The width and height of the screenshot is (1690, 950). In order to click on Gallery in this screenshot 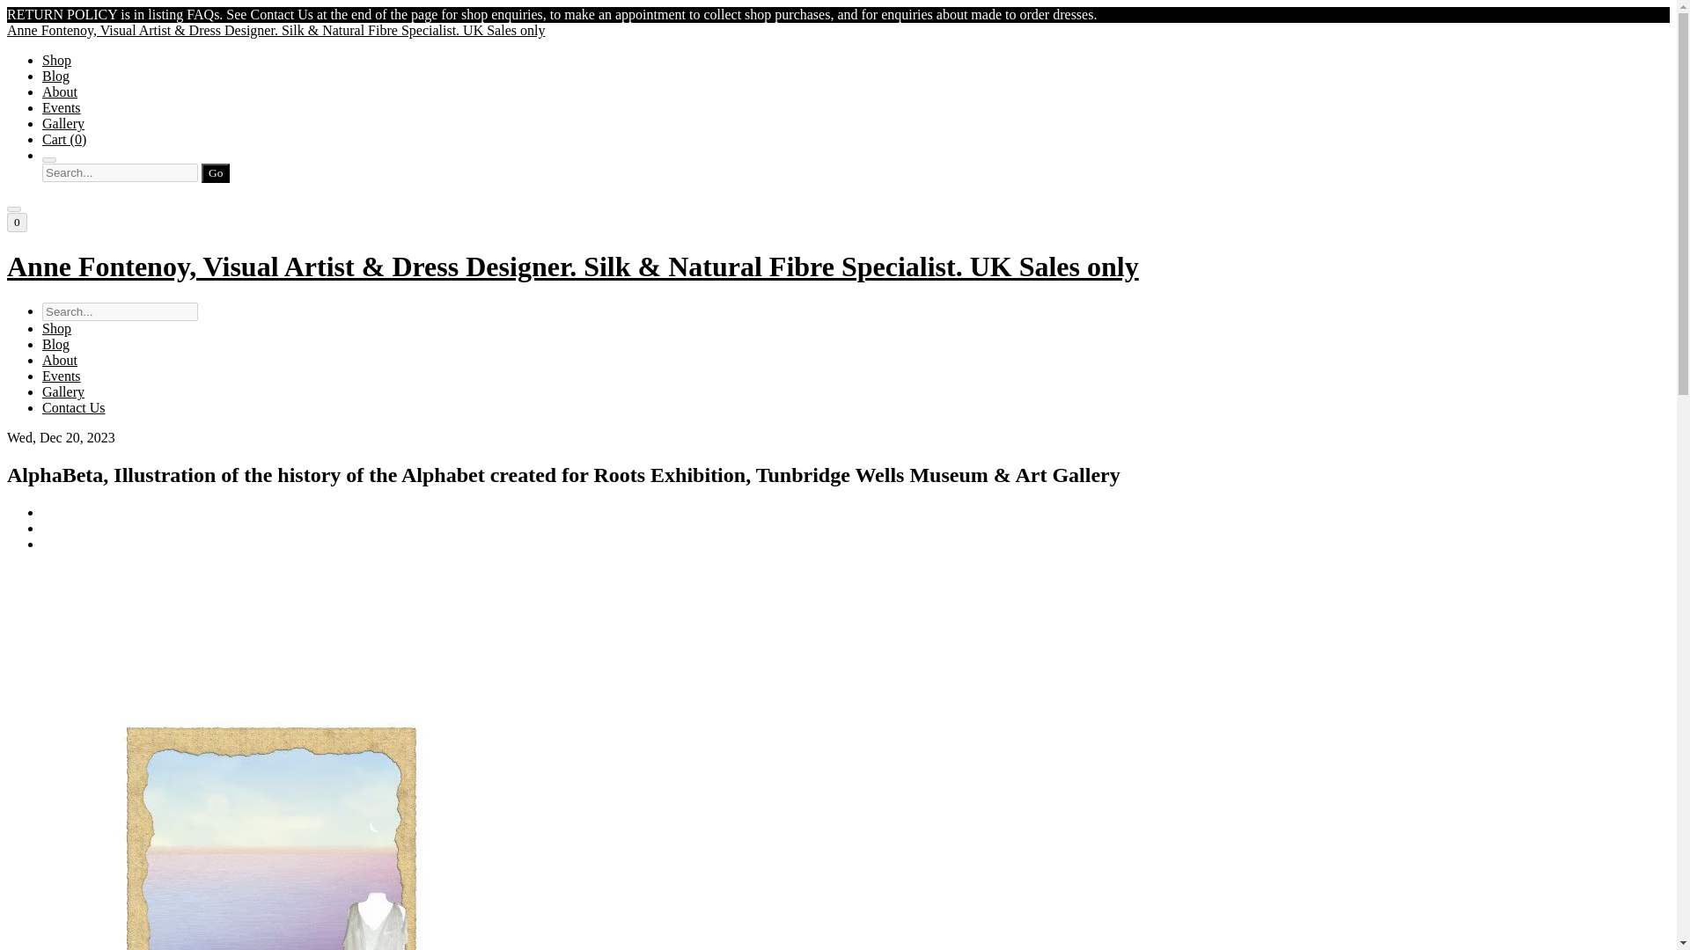, I will do `click(63, 123)`.